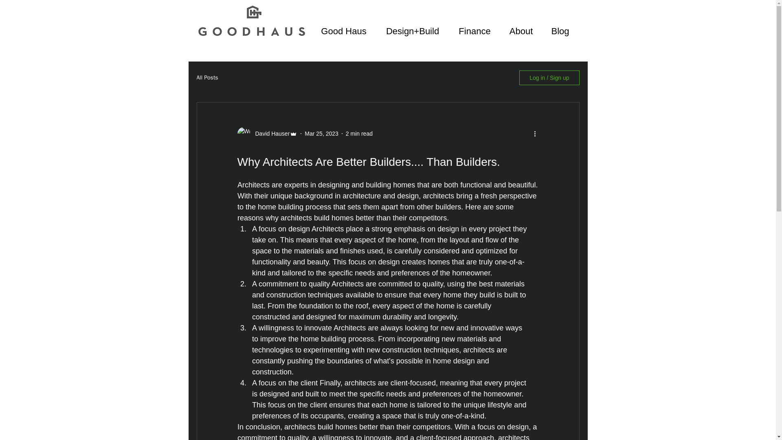 This screenshot has width=782, height=440. What do you see at coordinates (359, 133) in the screenshot?
I see `2 min read` at bounding box center [359, 133].